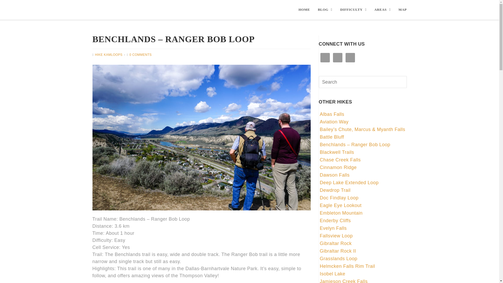  Describe the element at coordinates (140, 55) in the screenshot. I see `0 COMMENTS` at that location.